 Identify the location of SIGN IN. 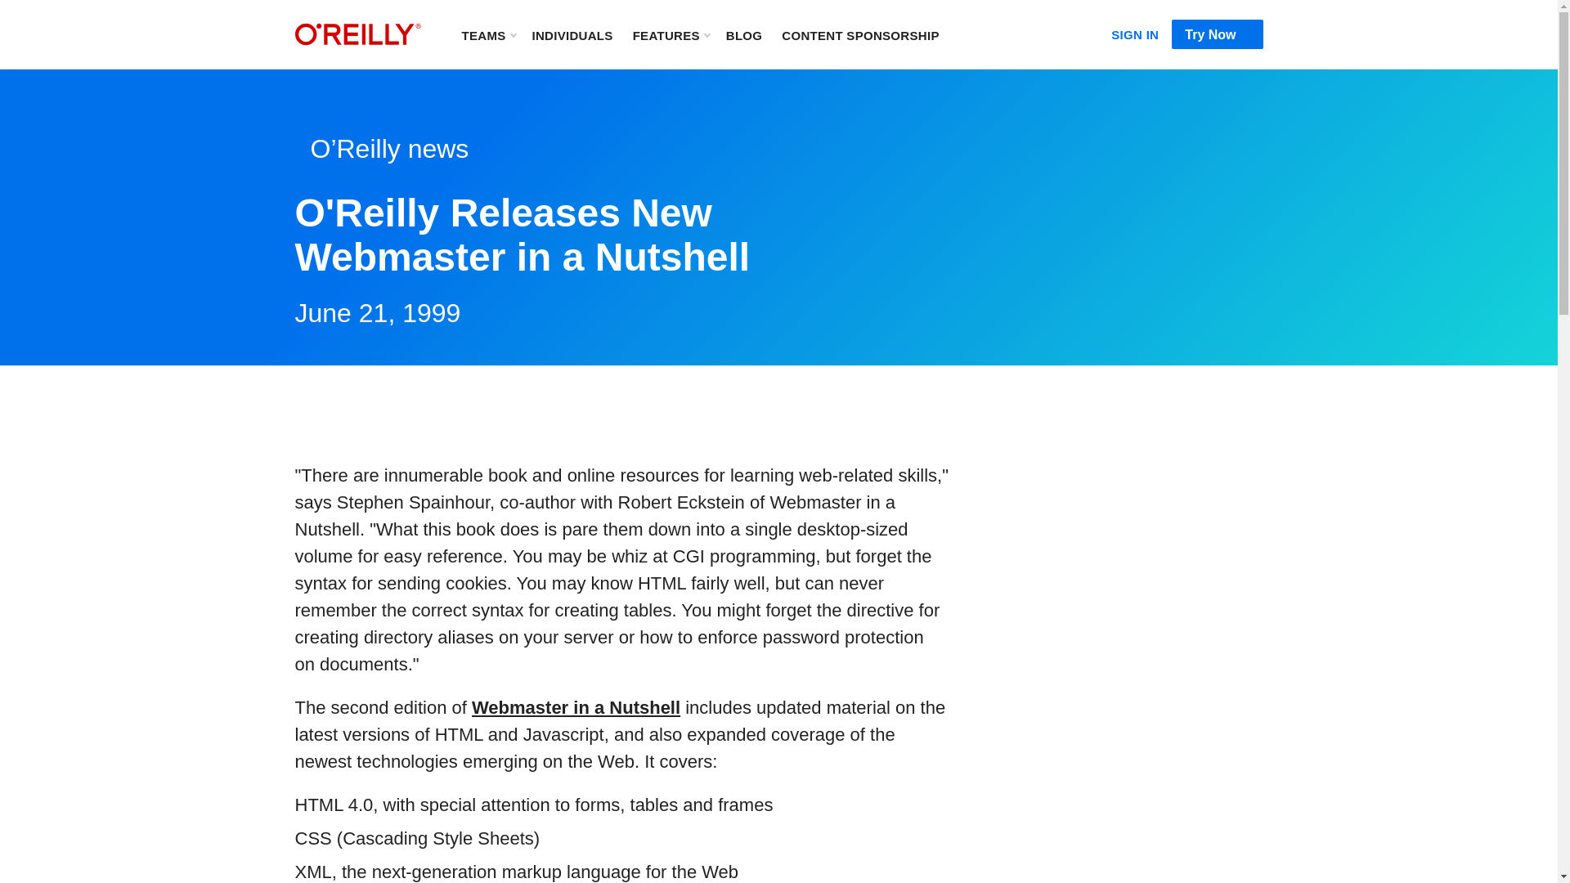
(1135, 31).